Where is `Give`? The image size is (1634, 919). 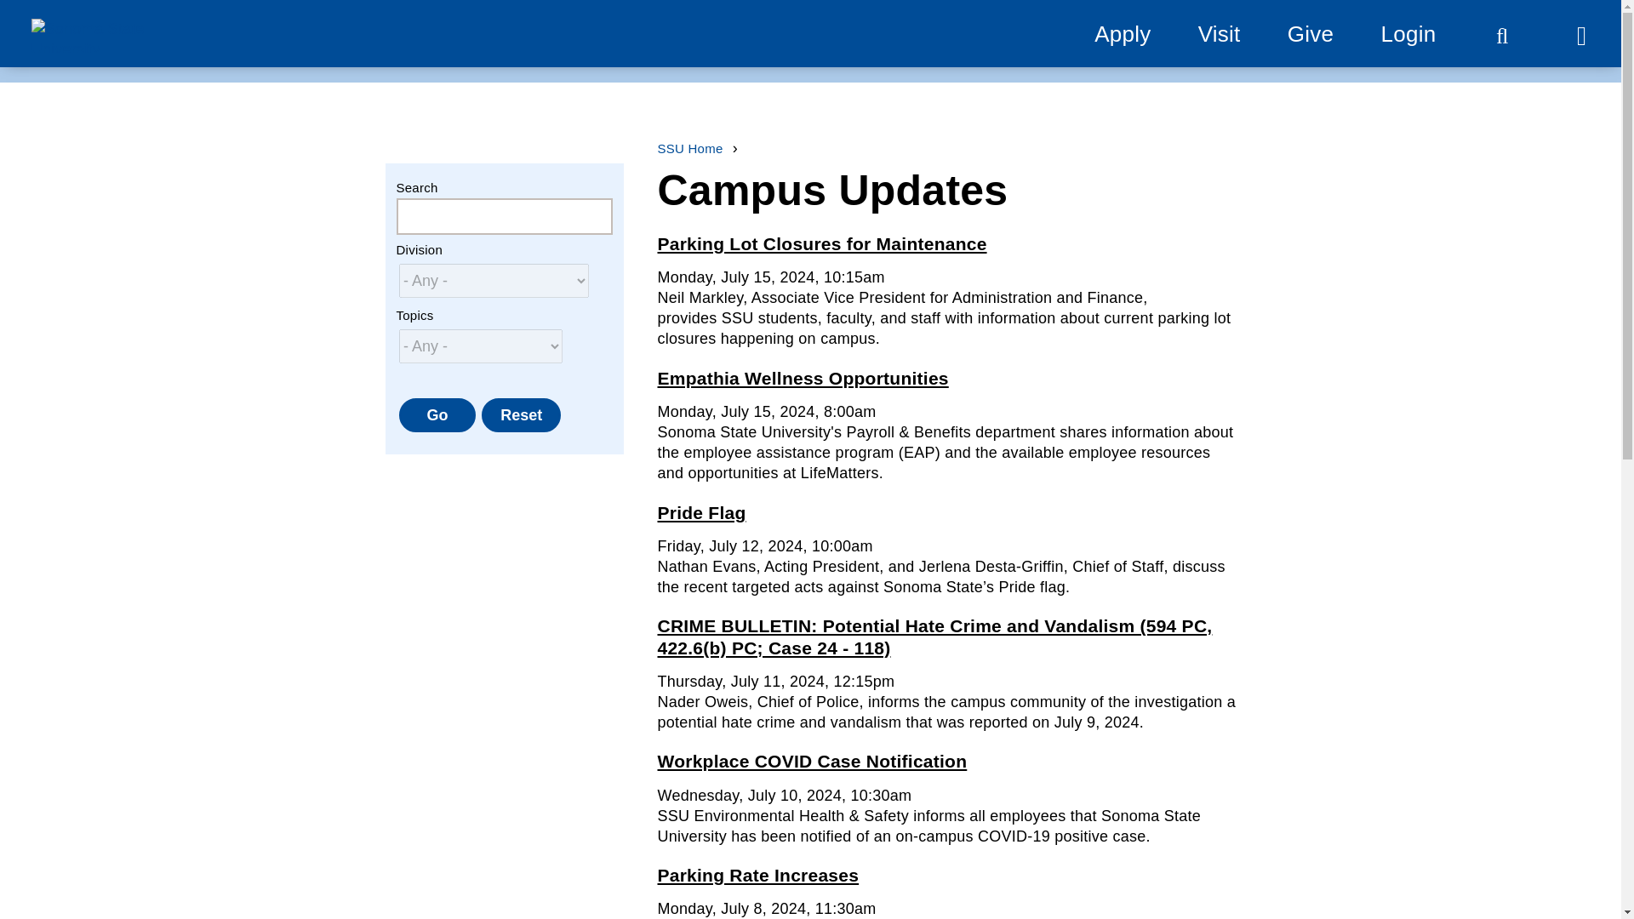
Give is located at coordinates (1310, 34).